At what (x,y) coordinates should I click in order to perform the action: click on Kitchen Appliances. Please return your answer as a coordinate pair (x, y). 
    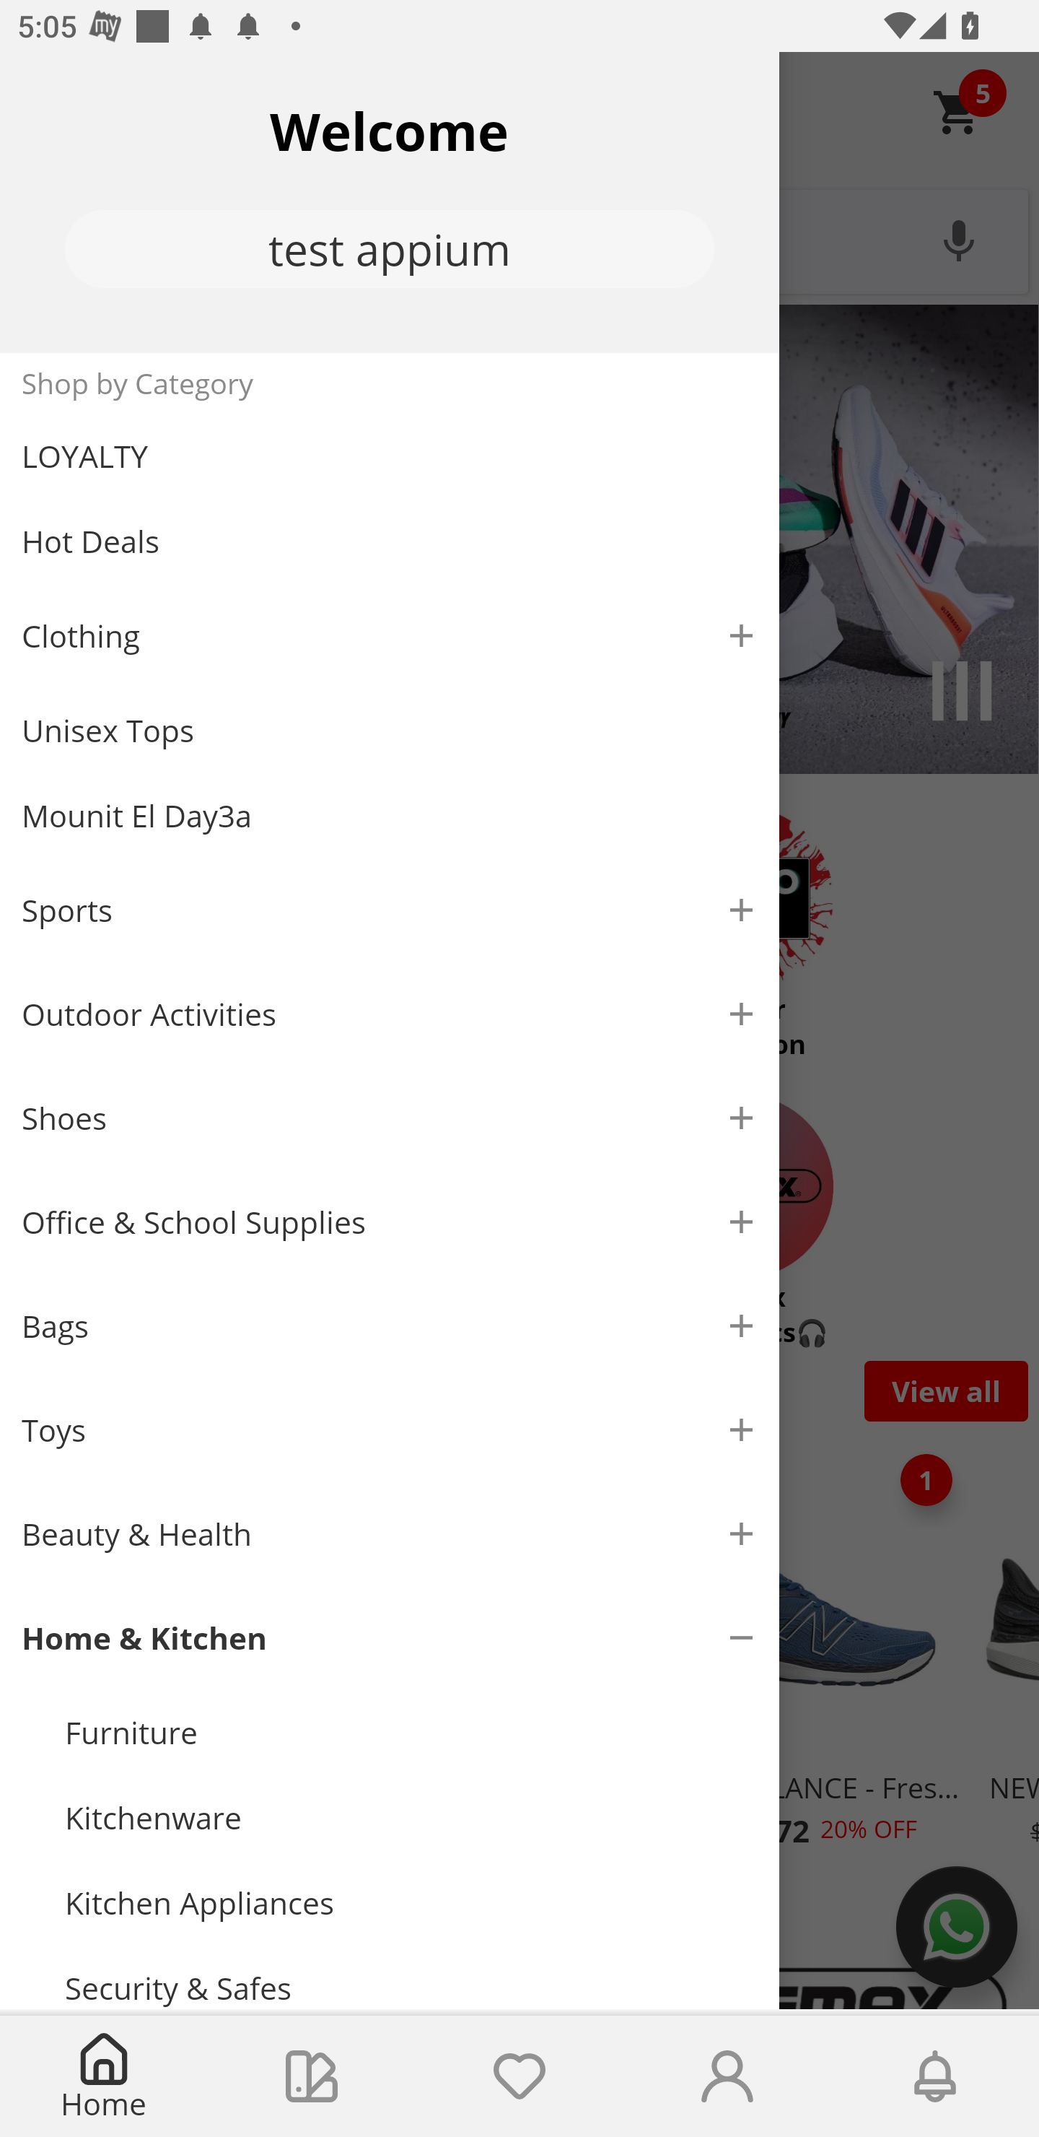
    Looking at the image, I should click on (411, 1903).